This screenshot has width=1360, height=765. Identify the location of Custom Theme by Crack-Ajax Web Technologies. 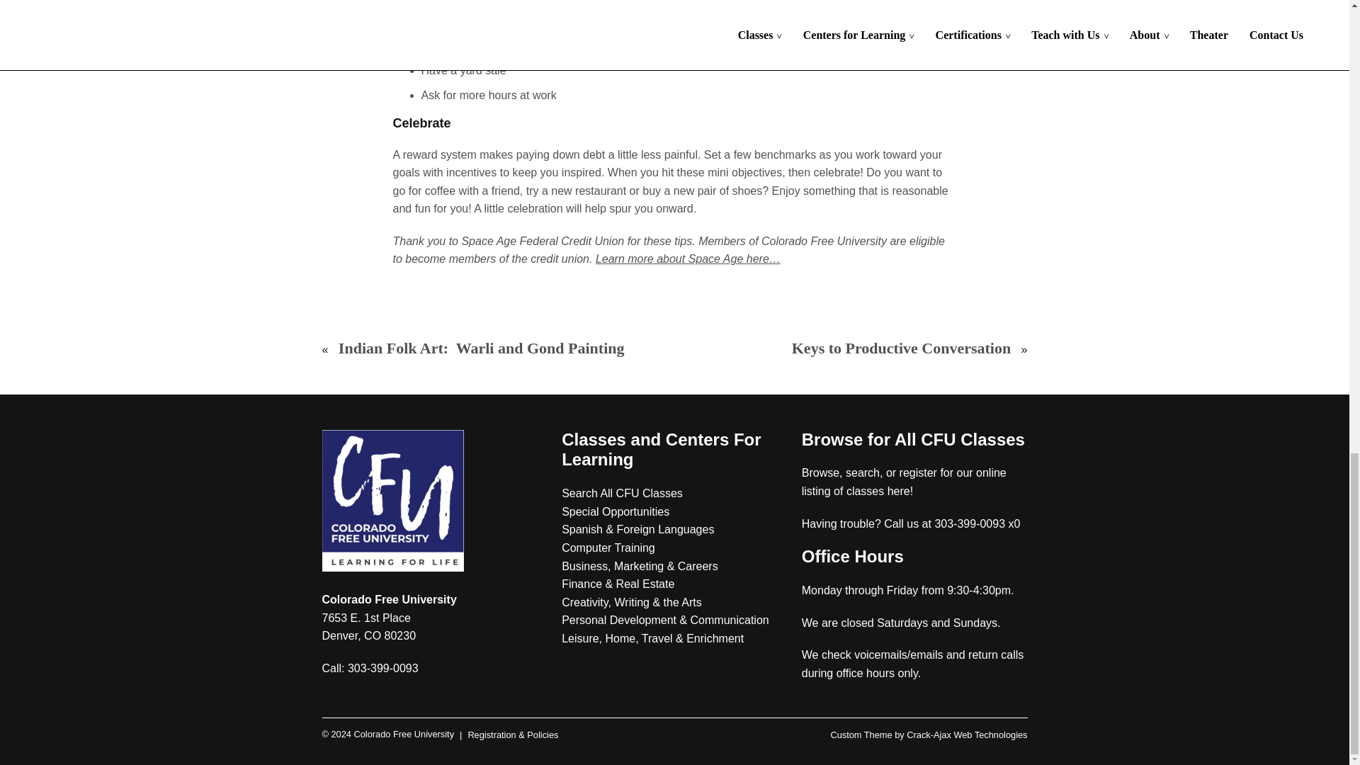
(928, 735).